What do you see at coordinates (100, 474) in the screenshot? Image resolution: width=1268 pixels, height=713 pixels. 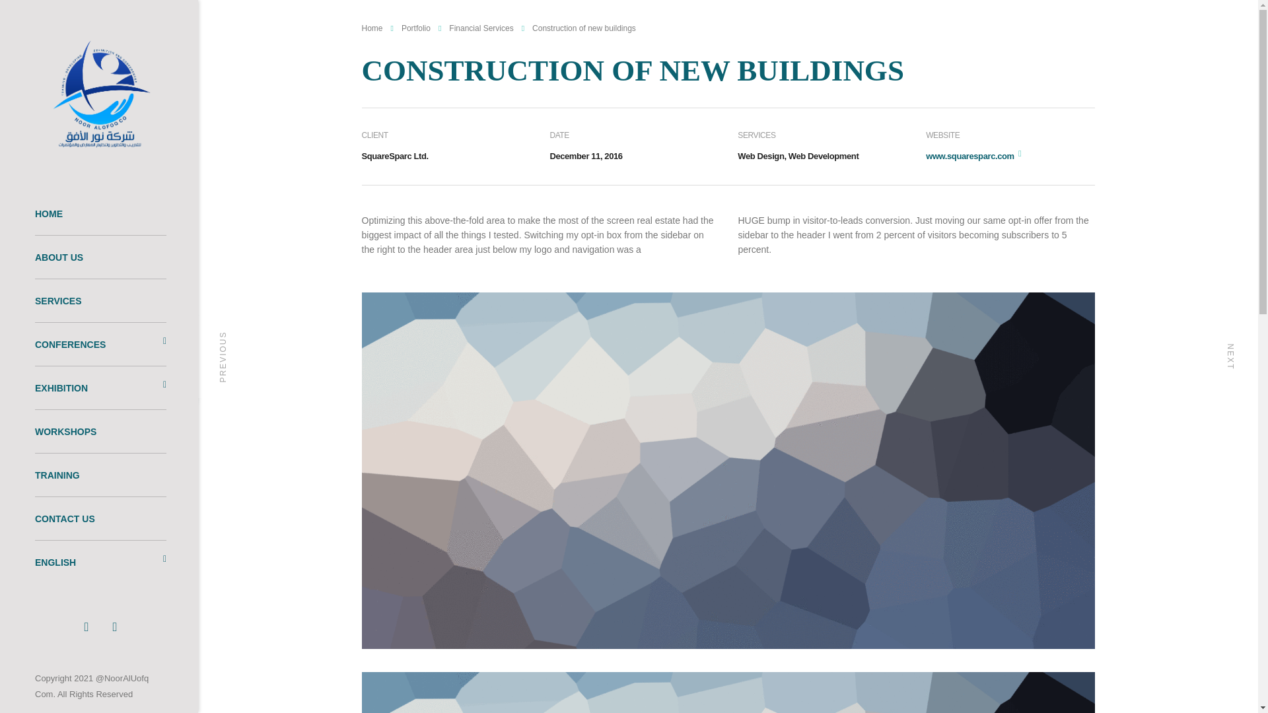 I see `TRAINING` at bounding box center [100, 474].